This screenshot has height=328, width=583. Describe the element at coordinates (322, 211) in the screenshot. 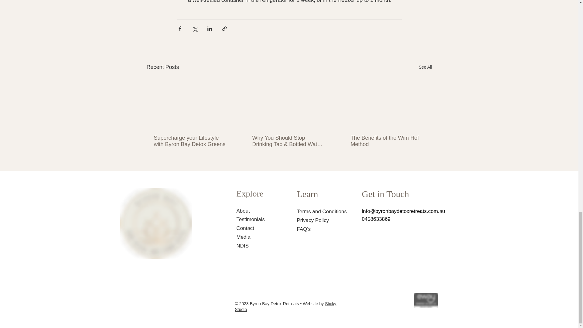

I see `Terms and Conditions` at that location.